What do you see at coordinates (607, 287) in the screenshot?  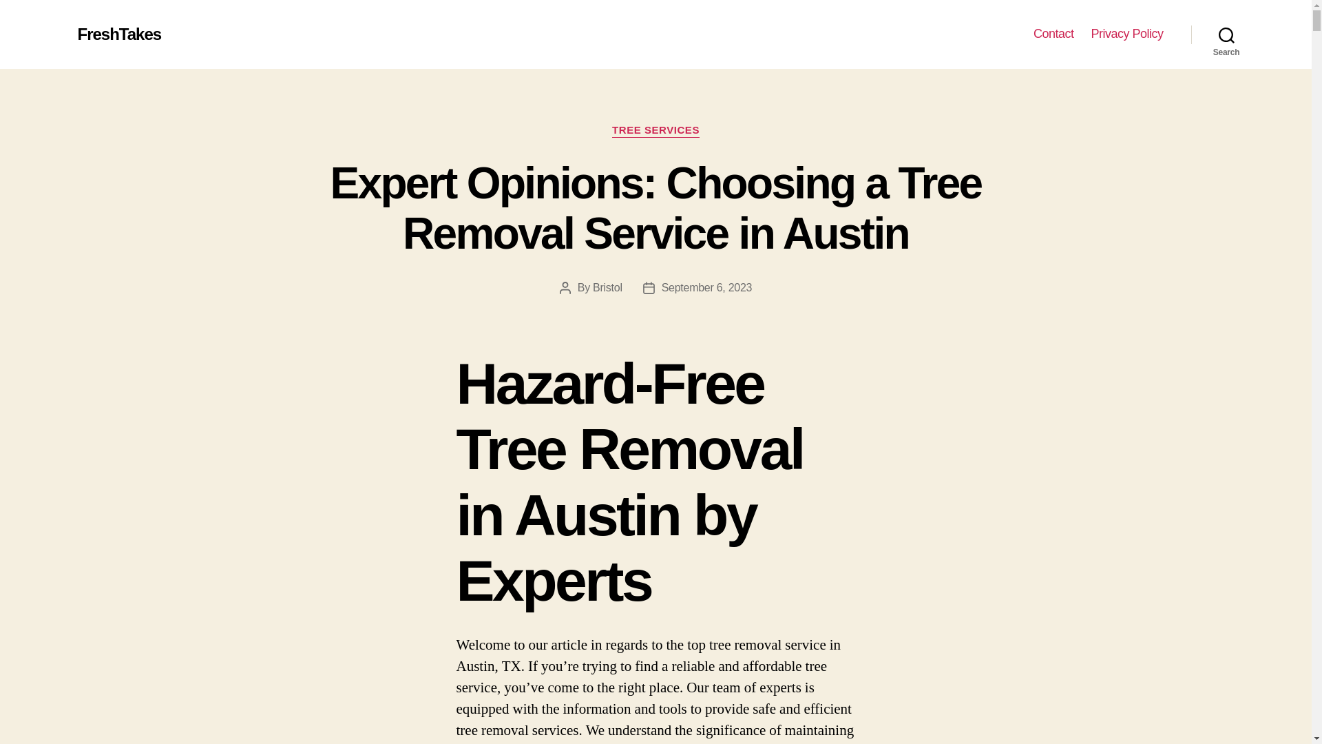 I see `Bristol` at bounding box center [607, 287].